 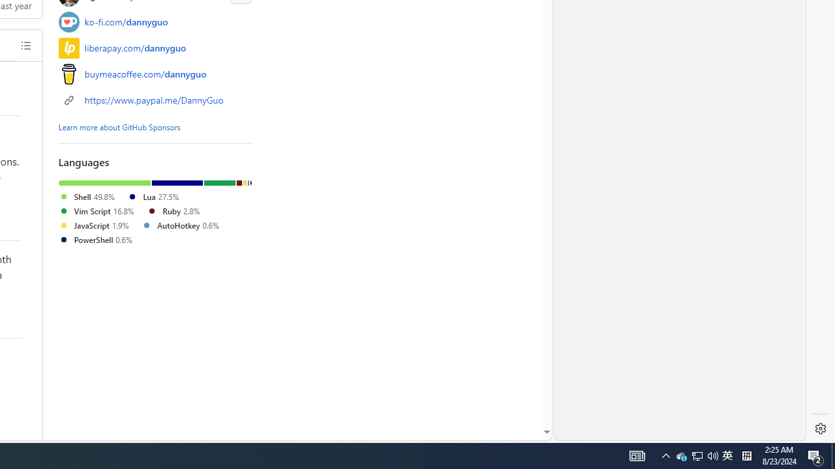 I want to click on buymeacoffee.com/dannyguo, so click(x=145, y=74).